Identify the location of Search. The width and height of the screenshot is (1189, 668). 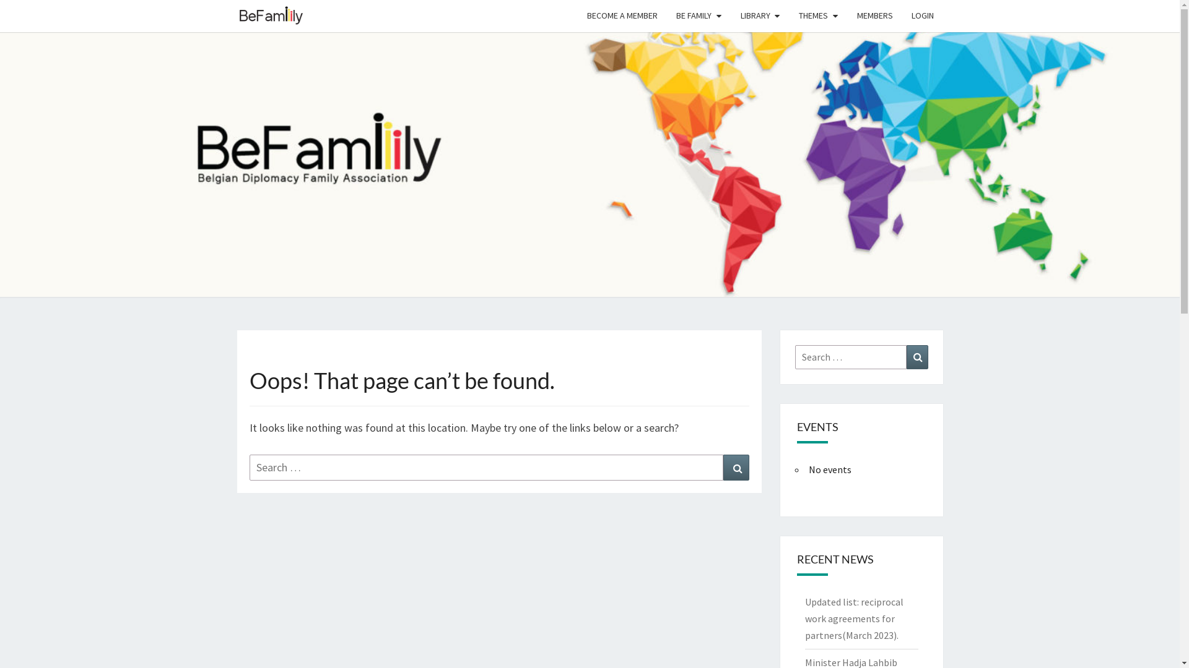
(736, 468).